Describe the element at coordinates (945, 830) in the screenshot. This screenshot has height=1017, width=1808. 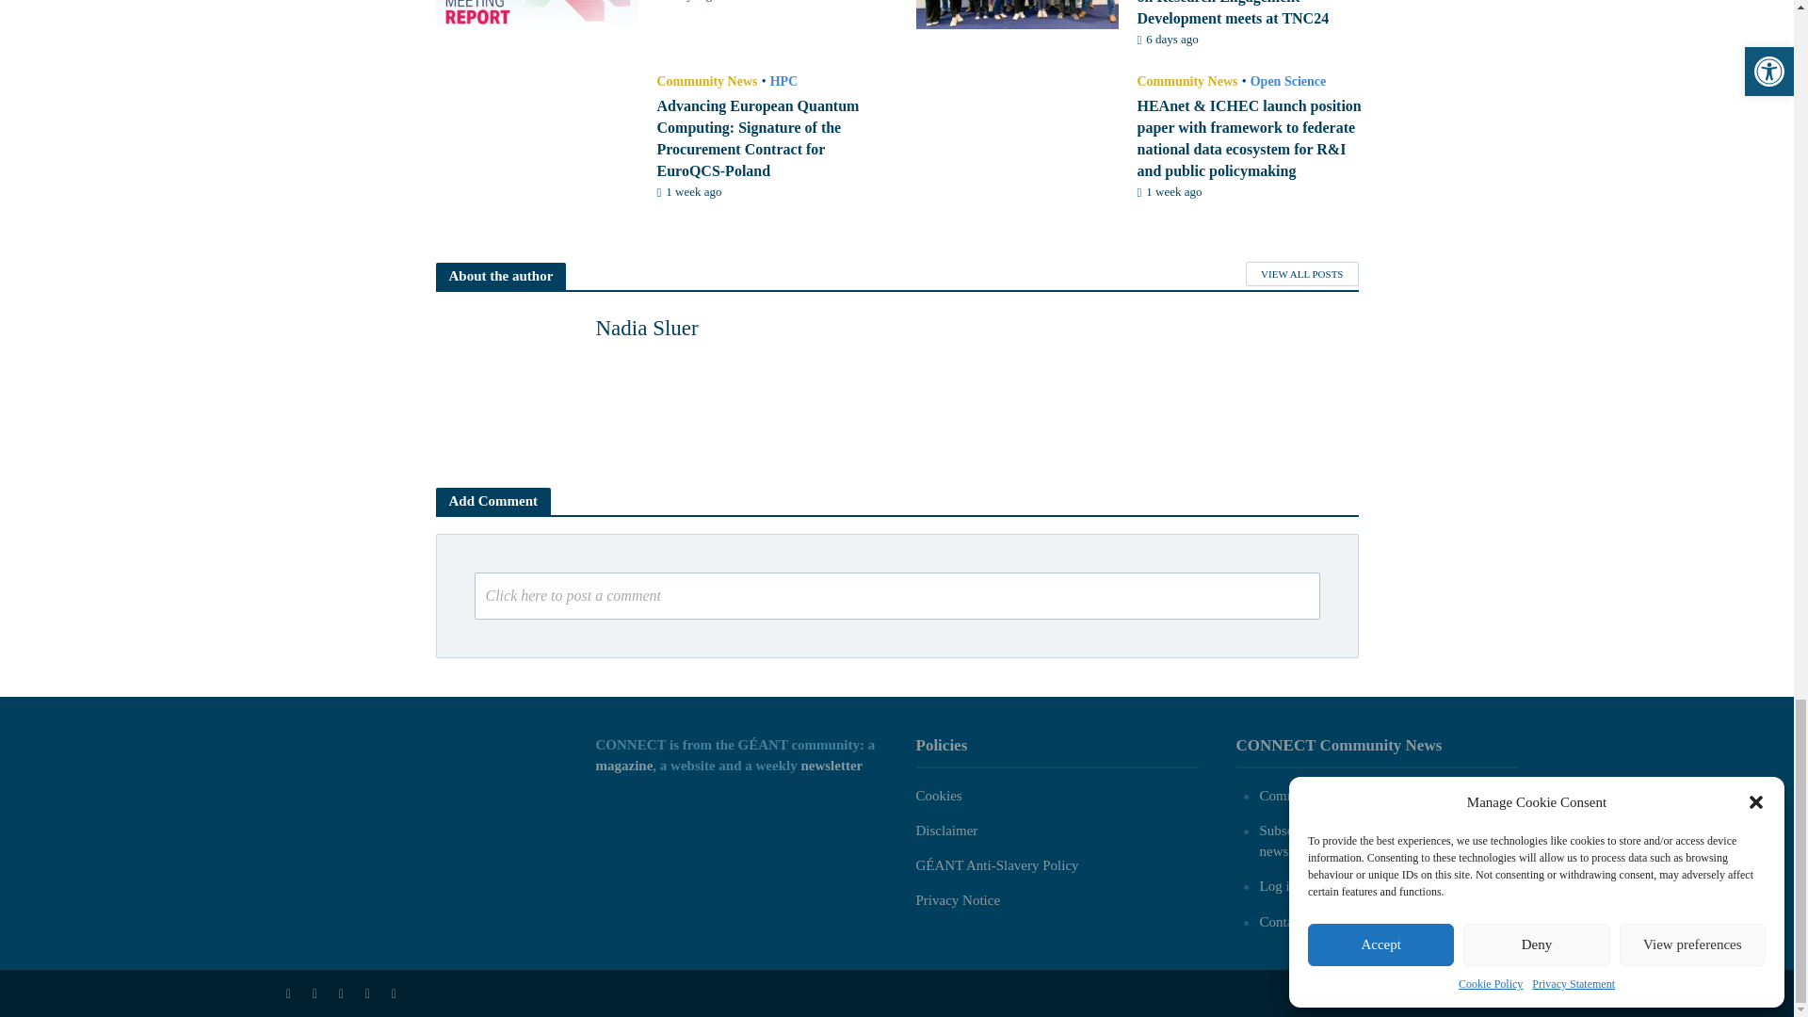
I see `Disclaimer` at that location.